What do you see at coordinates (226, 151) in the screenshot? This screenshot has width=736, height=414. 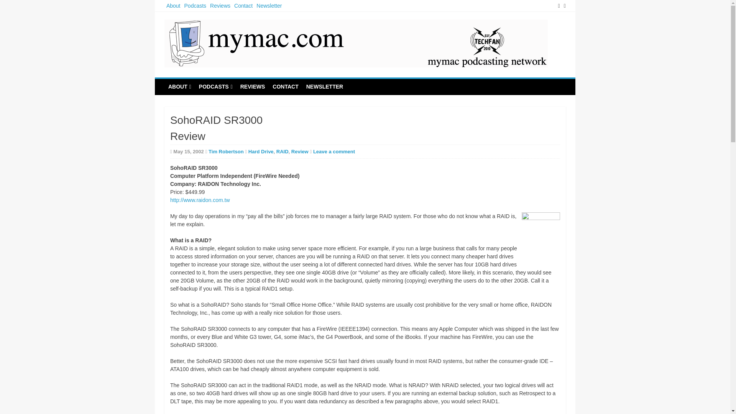 I see `Tim Robertson` at bounding box center [226, 151].